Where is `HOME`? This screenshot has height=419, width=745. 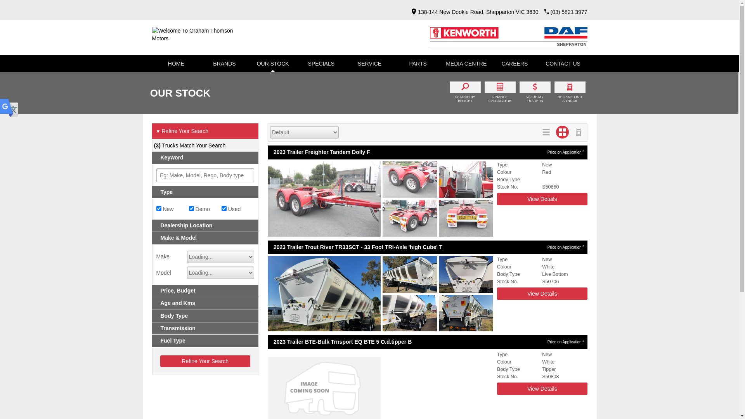 HOME is located at coordinates (176, 64).